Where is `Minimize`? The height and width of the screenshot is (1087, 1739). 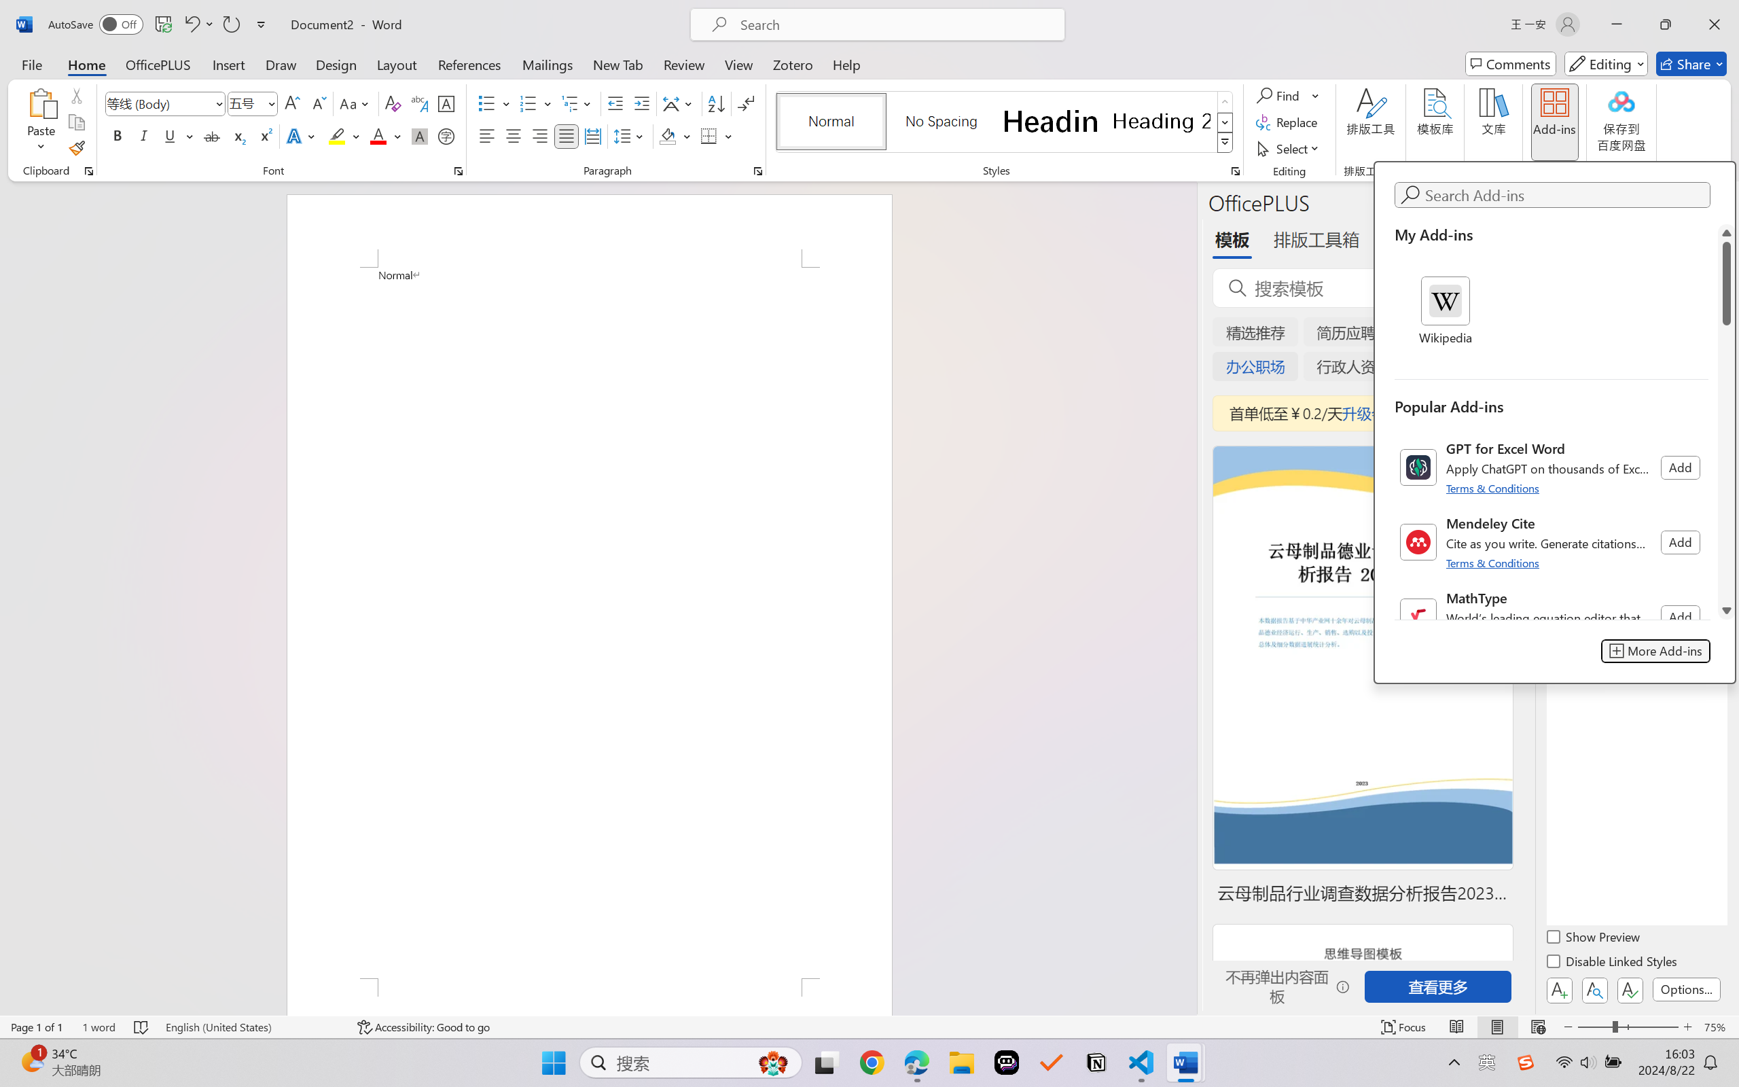 Minimize is located at coordinates (1617, 24).